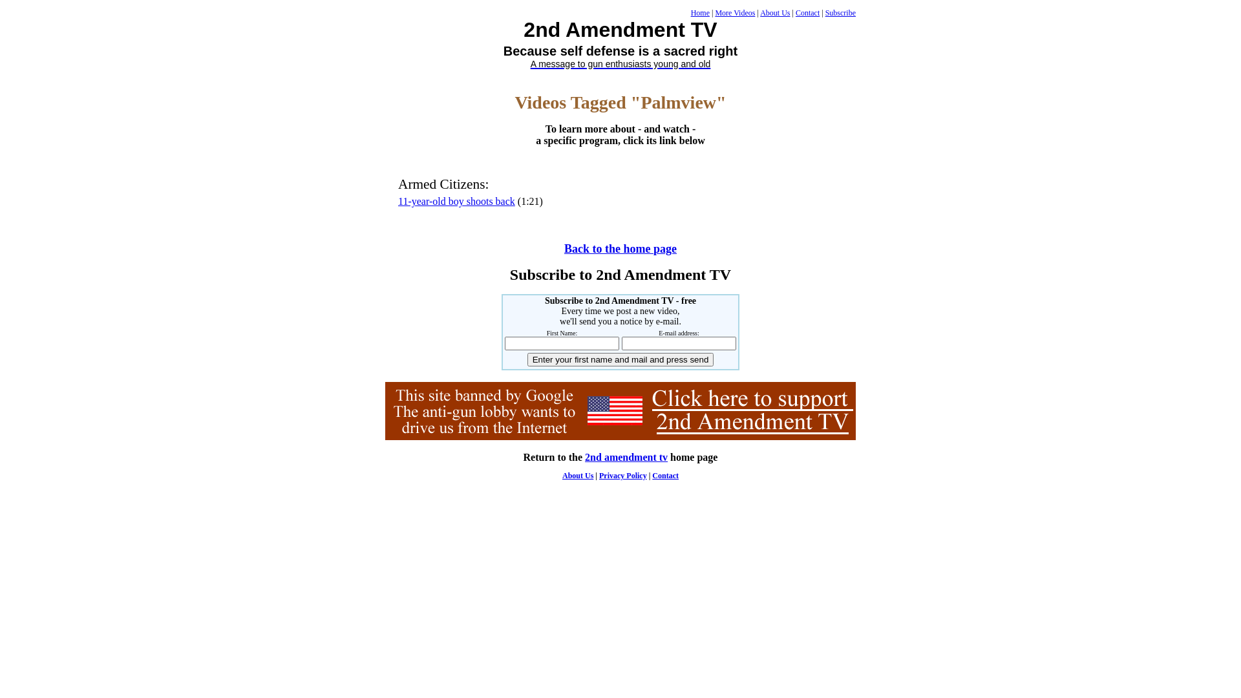 Image resolution: width=1241 pixels, height=698 pixels. Describe the element at coordinates (626, 458) in the screenshot. I see `2nd amendment tv` at that location.